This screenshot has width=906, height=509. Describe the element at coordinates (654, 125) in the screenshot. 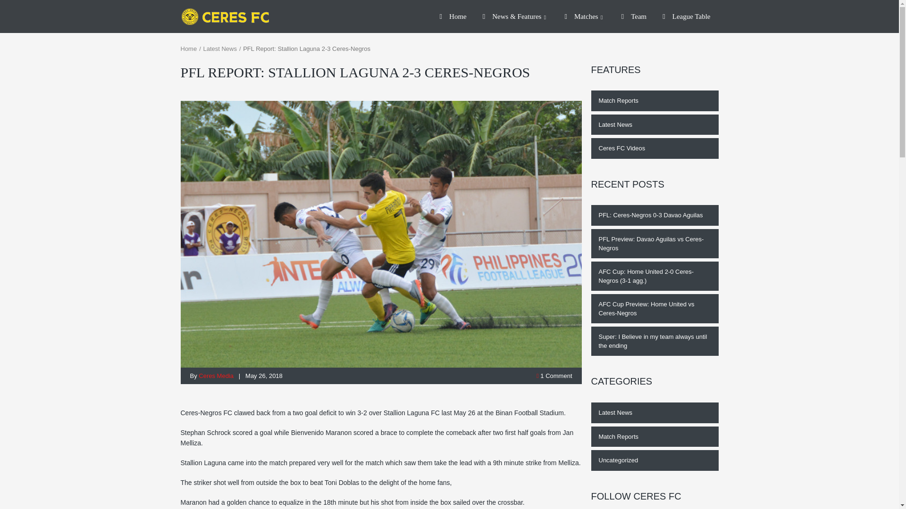

I see `Latest News` at that location.